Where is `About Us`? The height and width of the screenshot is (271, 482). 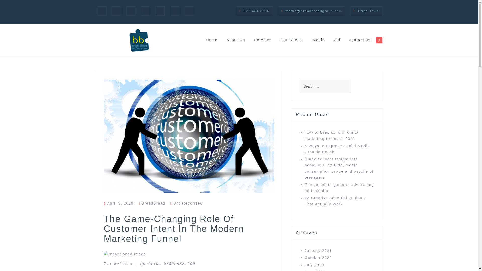 About Us is located at coordinates (236, 40).